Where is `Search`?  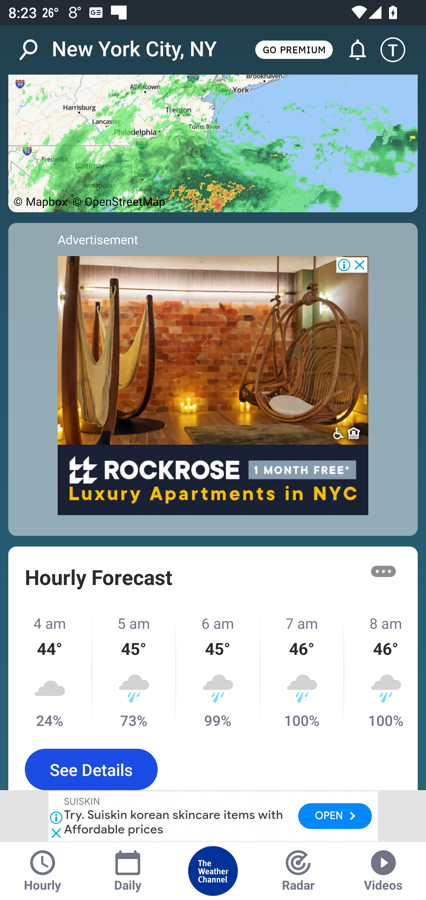
Search is located at coordinates (34, 50).